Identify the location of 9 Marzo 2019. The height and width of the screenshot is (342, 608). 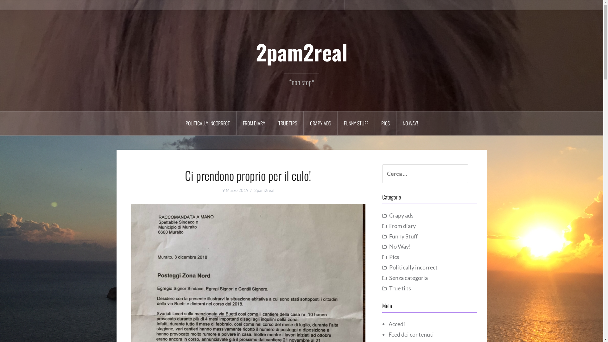
(236, 190).